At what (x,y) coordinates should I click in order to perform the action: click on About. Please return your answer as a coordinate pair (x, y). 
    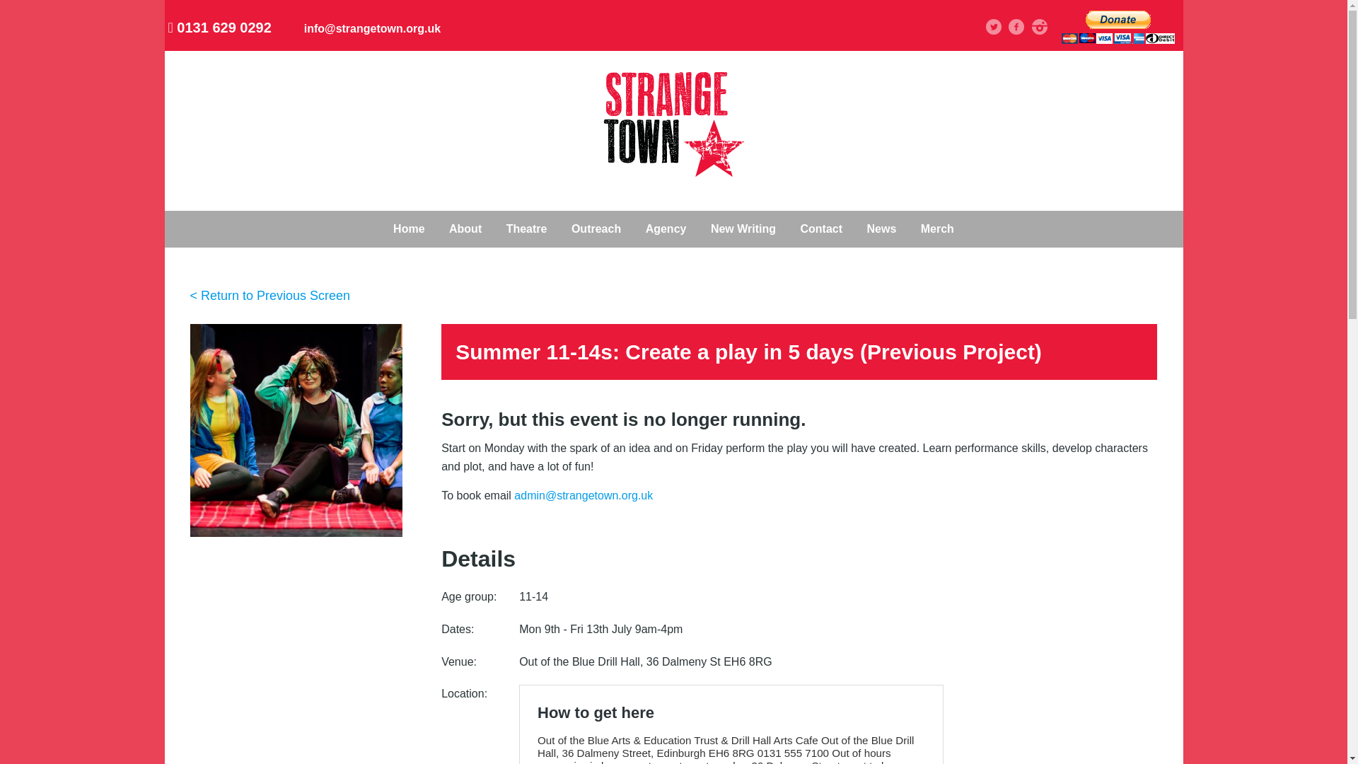
    Looking at the image, I should click on (465, 229).